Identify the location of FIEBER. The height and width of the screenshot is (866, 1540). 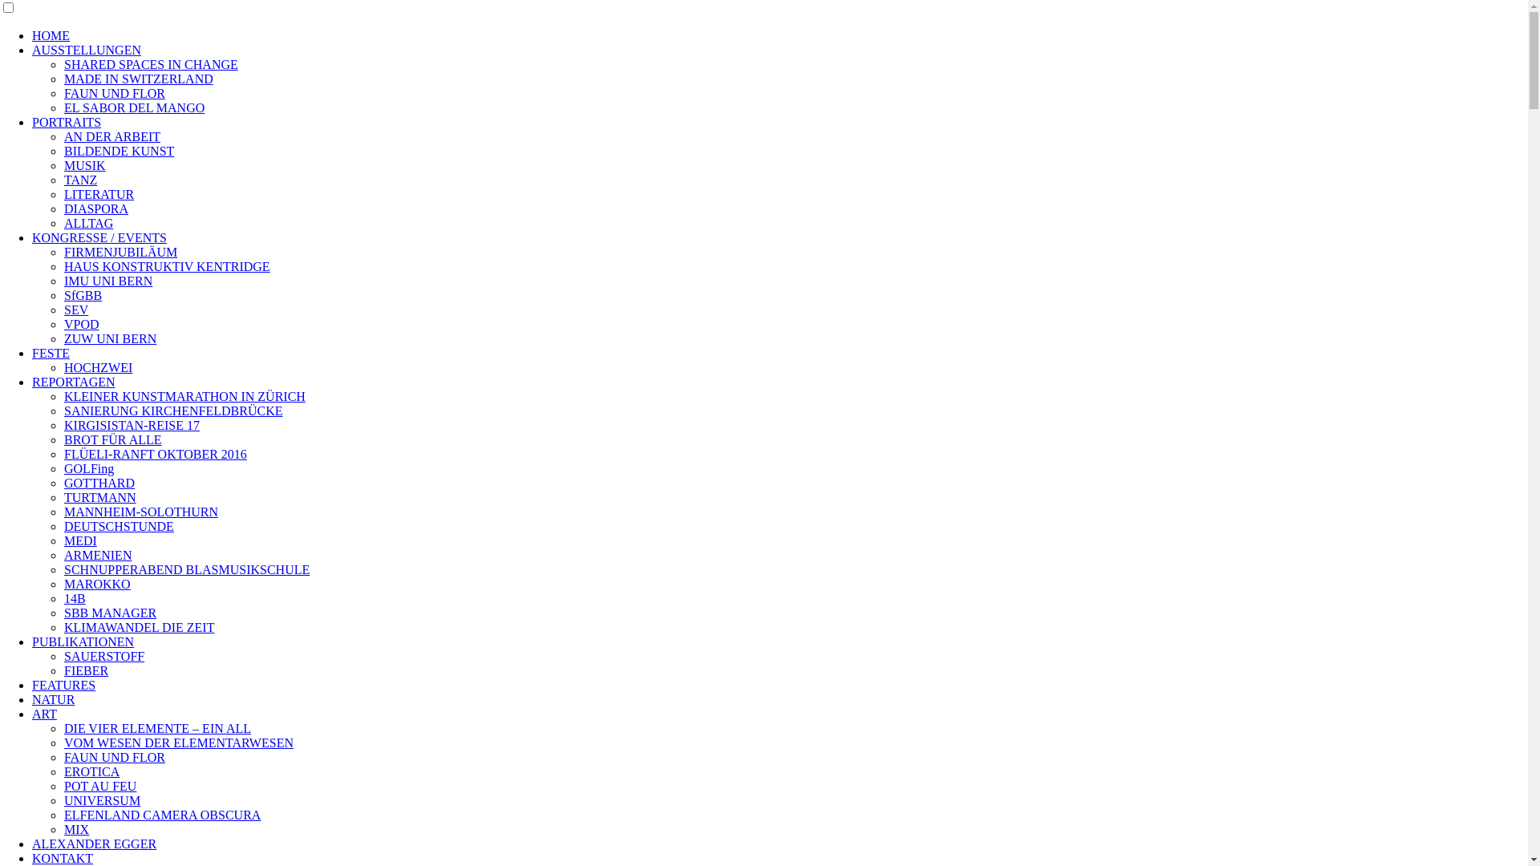
(87, 670).